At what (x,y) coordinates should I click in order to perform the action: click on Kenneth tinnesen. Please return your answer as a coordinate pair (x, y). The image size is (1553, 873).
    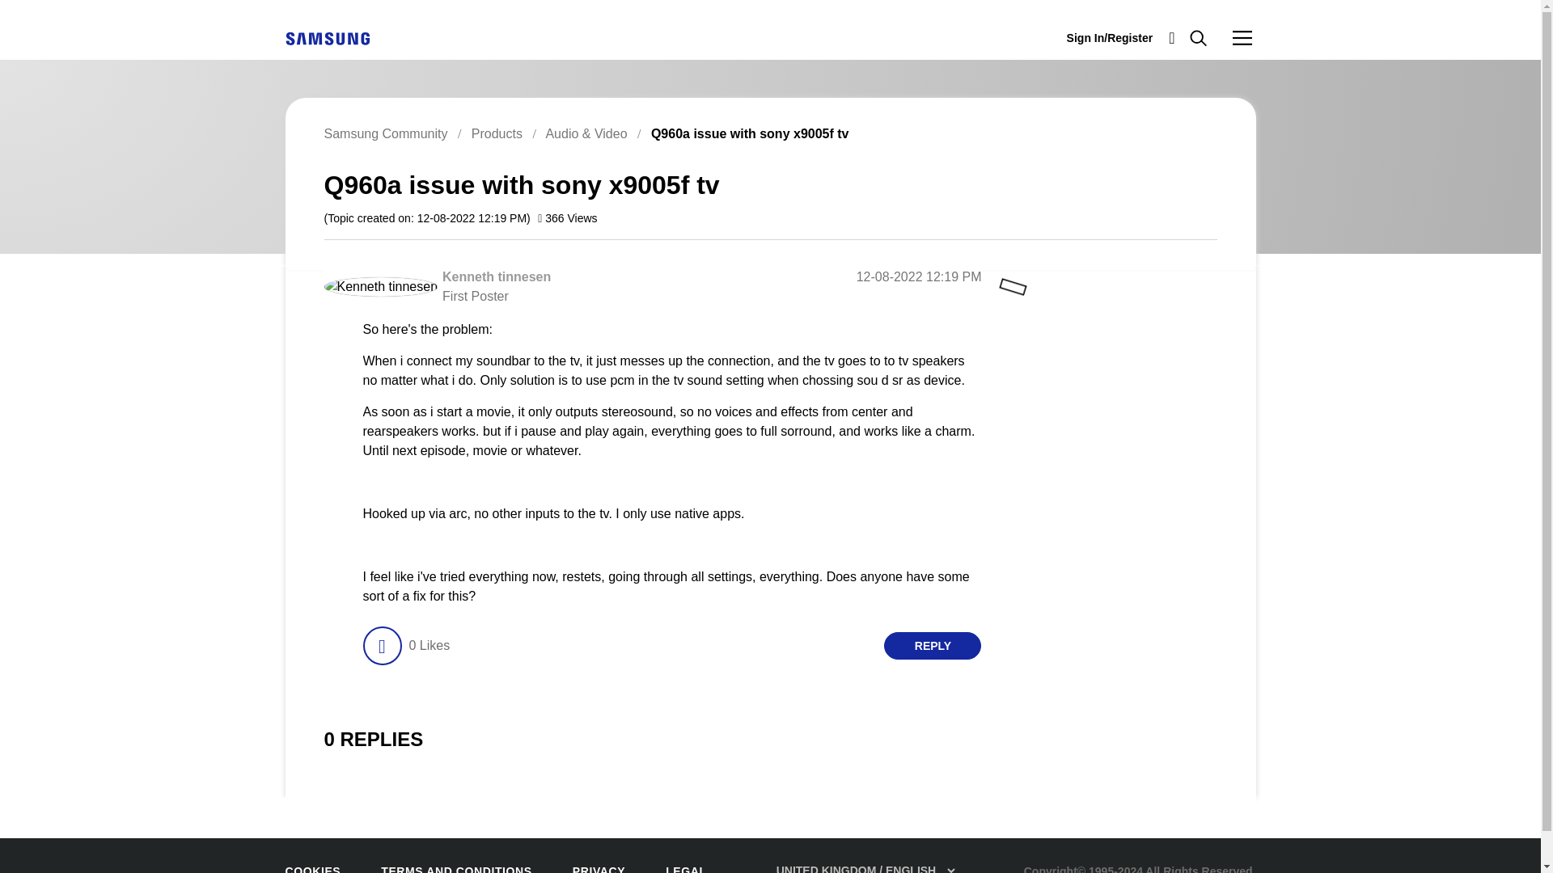
    Looking at the image, I should click on (380, 287).